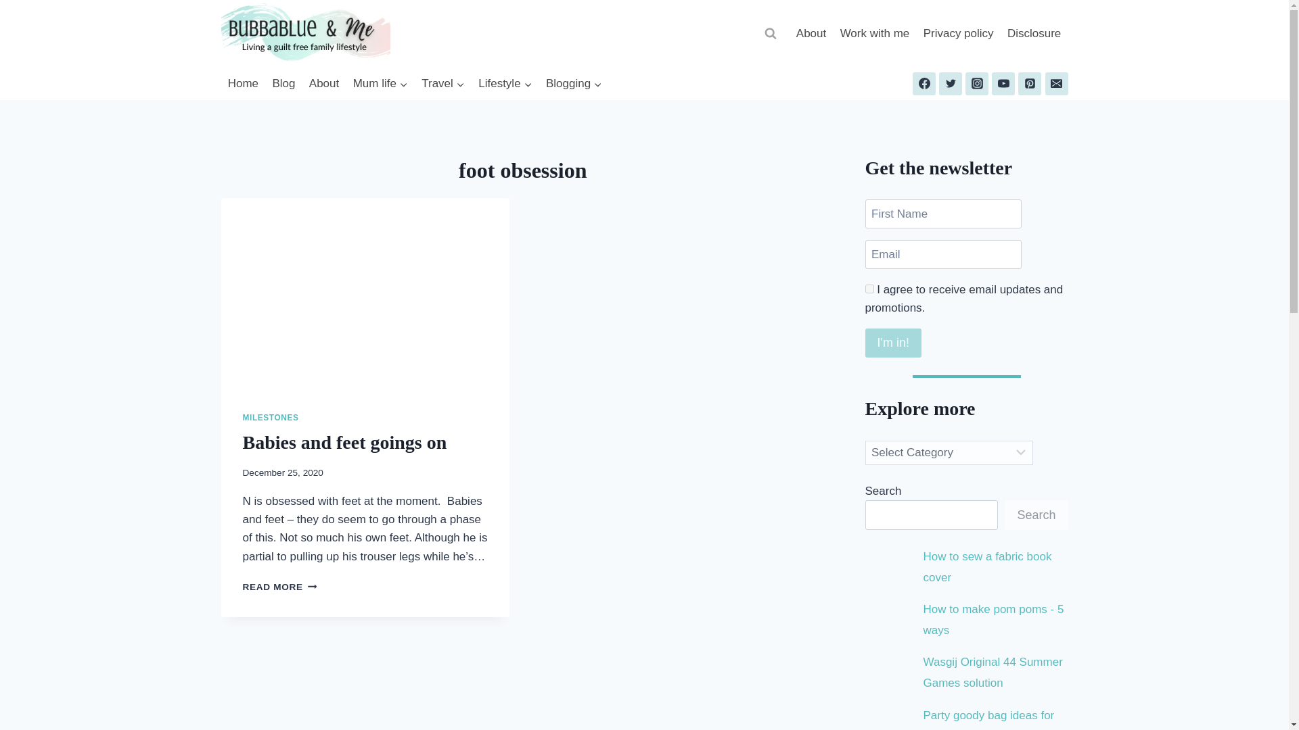 The image size is (1299, 730). Describe the element at coordinates (325, 84) in the screenshot. I see `About` at that location.